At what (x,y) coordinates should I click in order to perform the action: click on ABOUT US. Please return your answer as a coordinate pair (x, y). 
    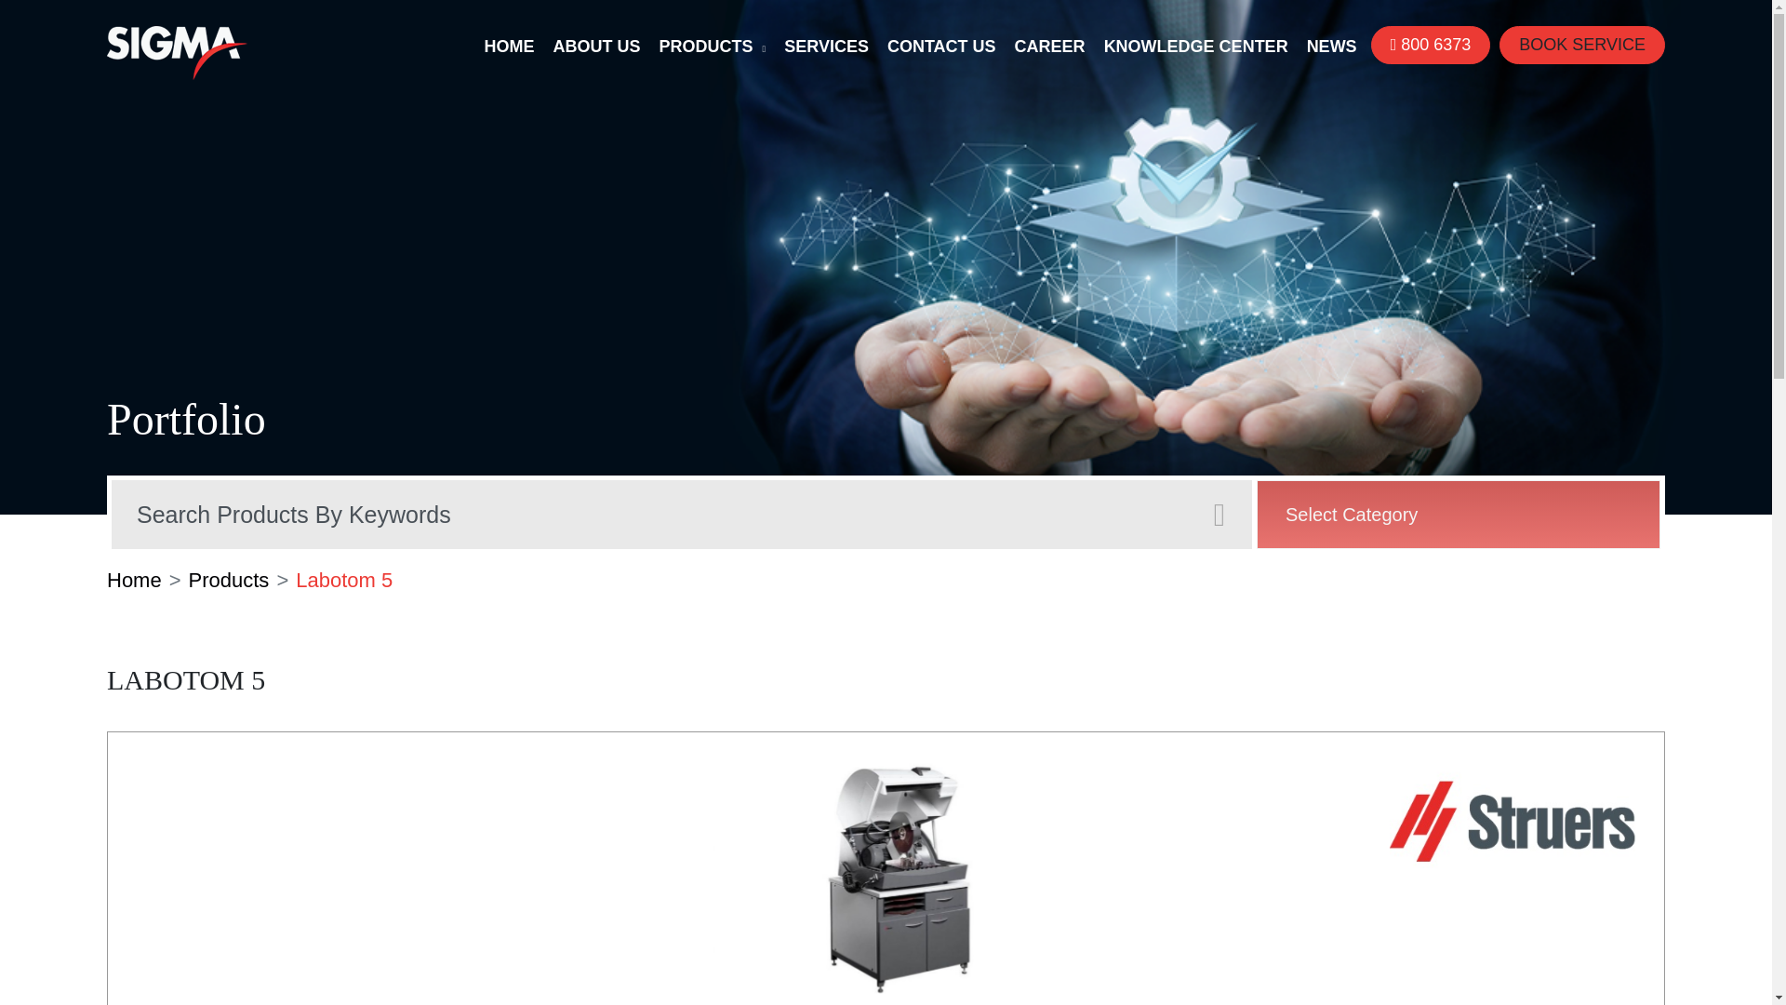
    Looking at the image, I should click on (597, 47).